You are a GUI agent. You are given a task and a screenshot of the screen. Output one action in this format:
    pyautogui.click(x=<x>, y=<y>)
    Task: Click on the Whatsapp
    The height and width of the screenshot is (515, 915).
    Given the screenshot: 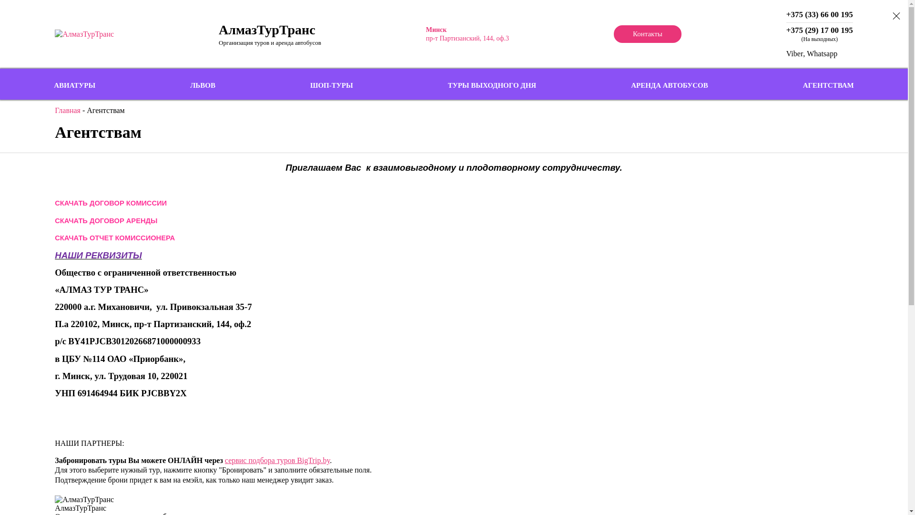 What is the action you would take?
    pyautogui.click(x=822, y=53)
    